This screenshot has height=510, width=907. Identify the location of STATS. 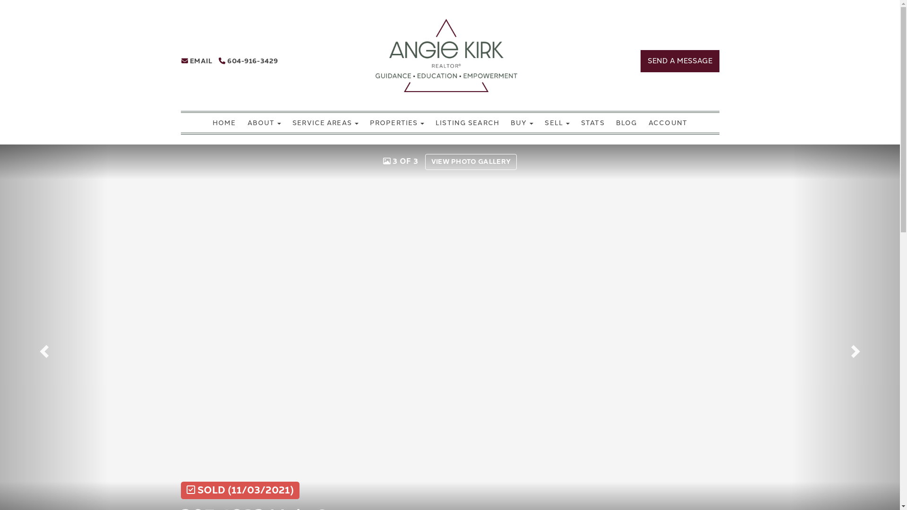
(593, 123).